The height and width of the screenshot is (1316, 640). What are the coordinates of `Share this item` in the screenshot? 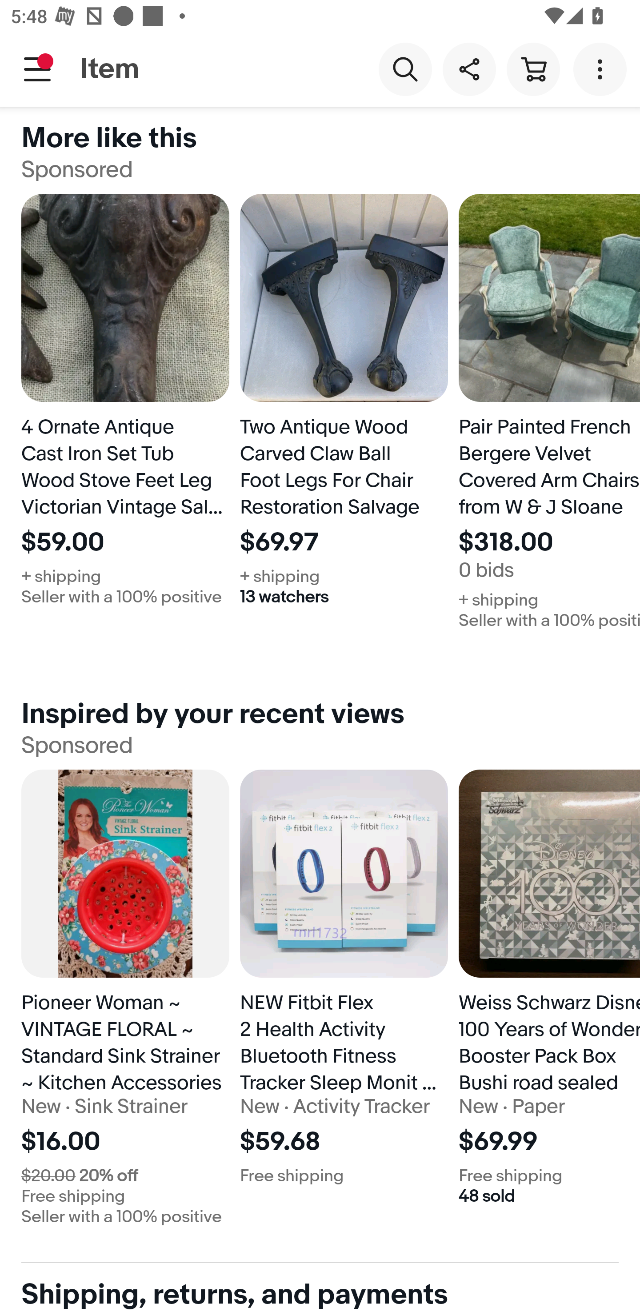 It's located at (469, 68).